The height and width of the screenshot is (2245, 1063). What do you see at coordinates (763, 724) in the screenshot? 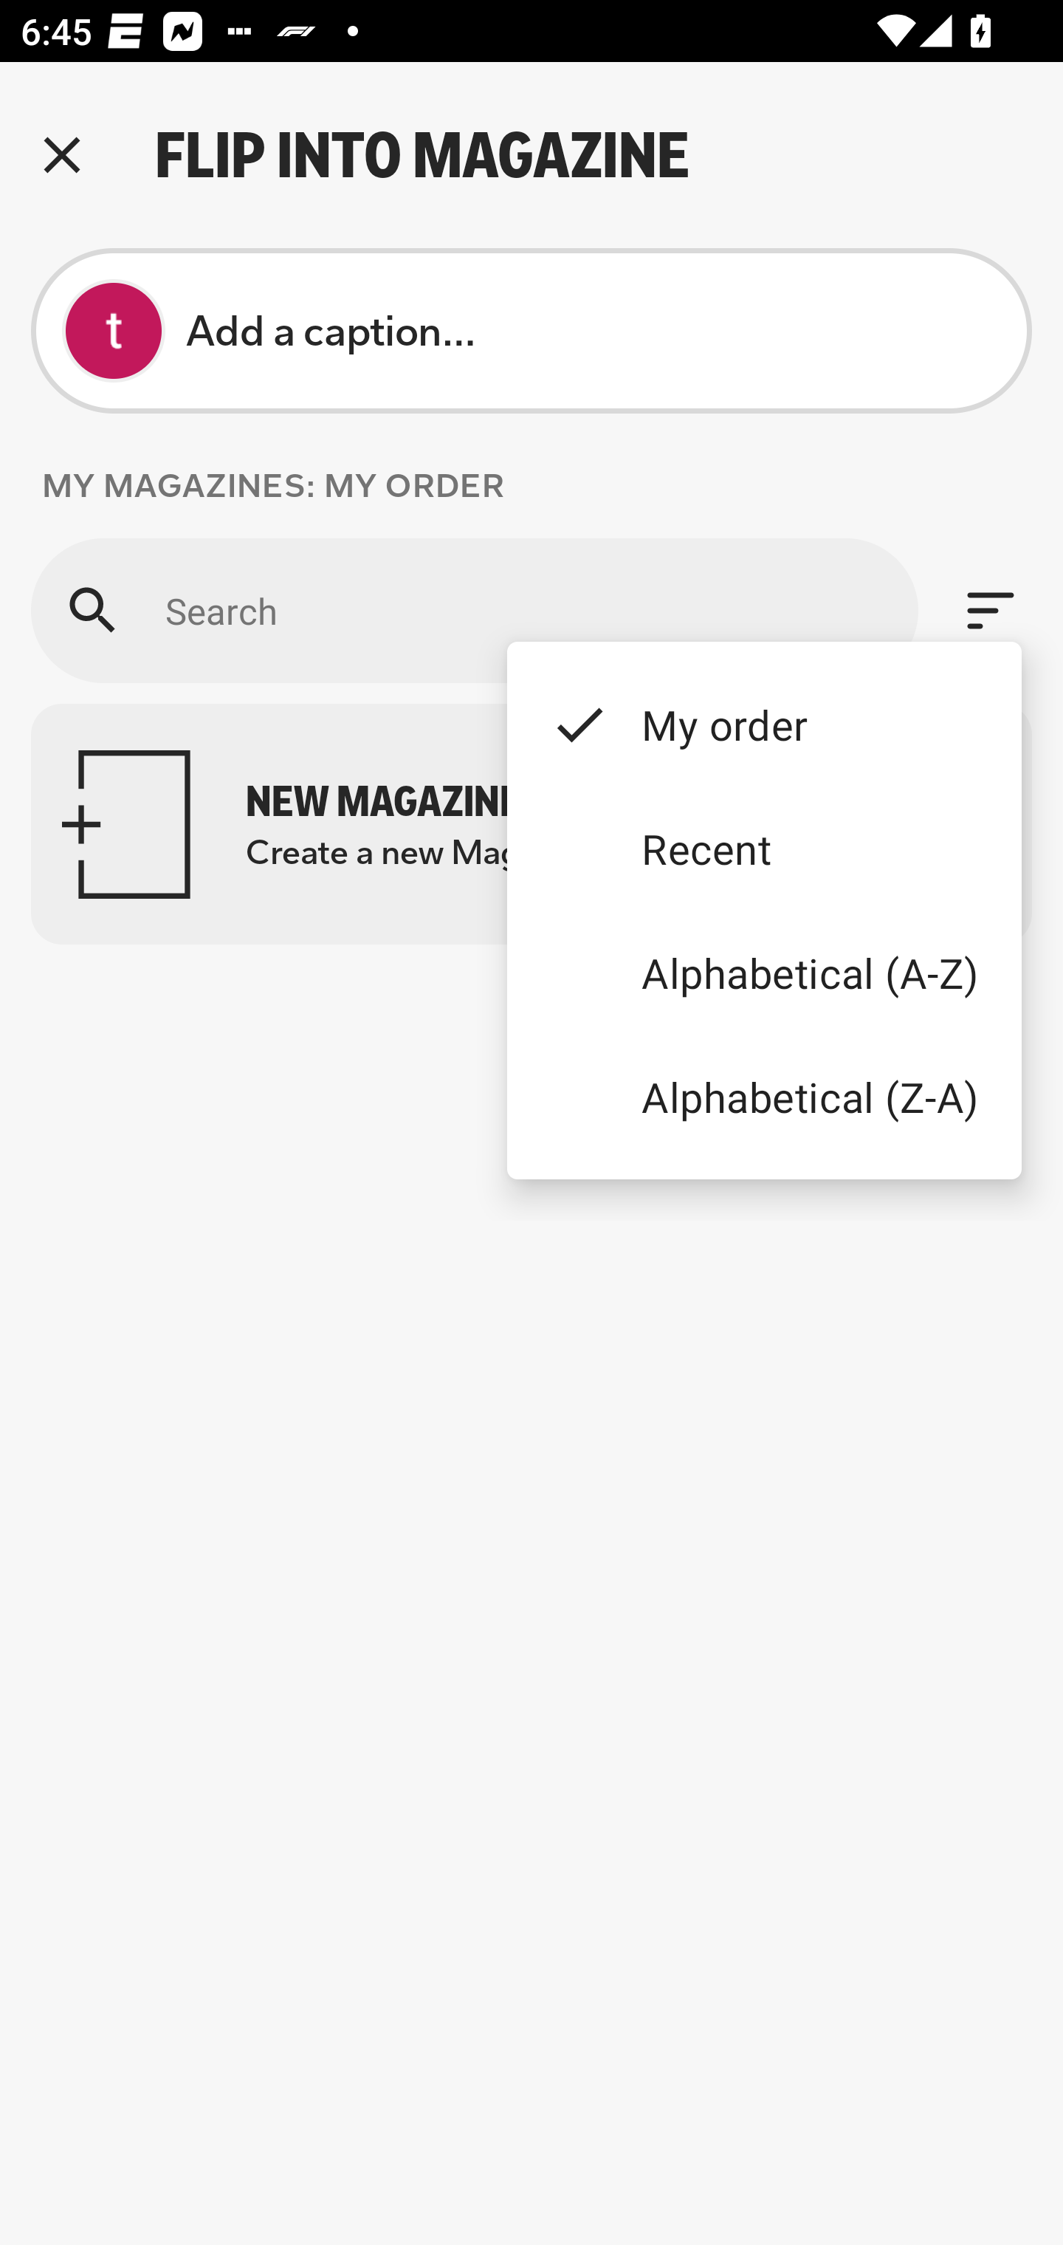
I see `My order` at bounding box center [763, 724].